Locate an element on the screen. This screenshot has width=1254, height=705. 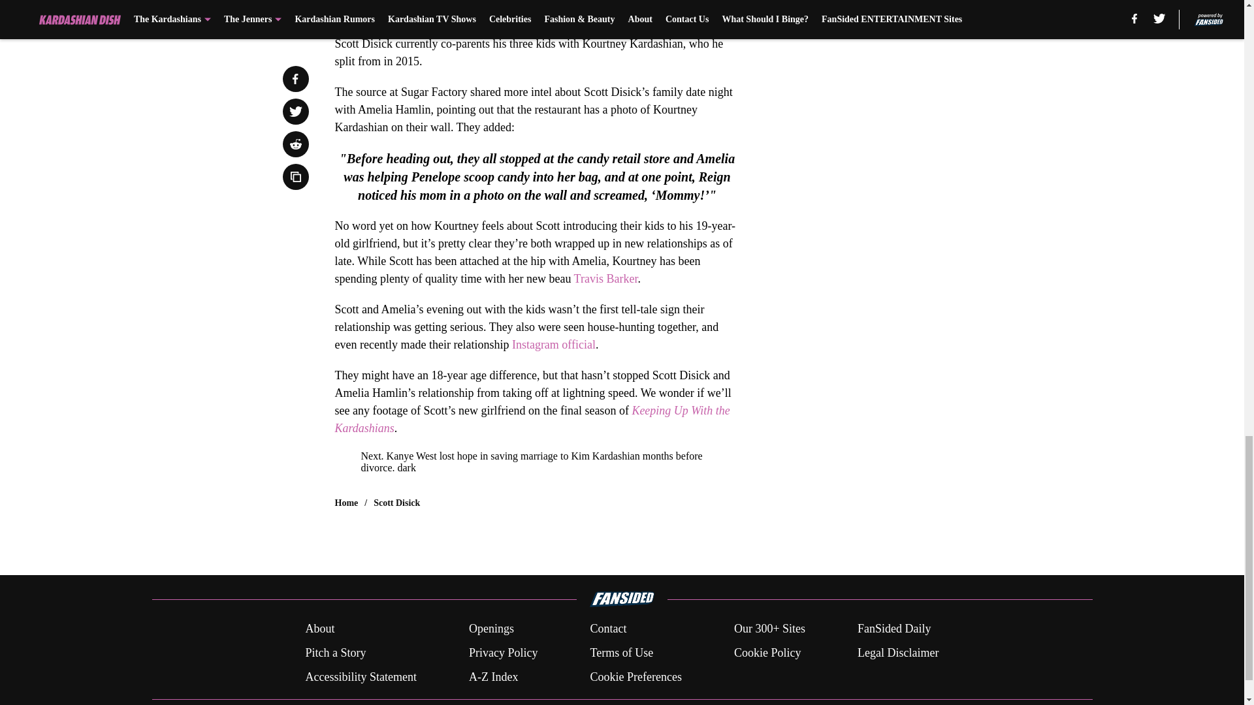
Travis Barker is located at coordinates (606, 278).